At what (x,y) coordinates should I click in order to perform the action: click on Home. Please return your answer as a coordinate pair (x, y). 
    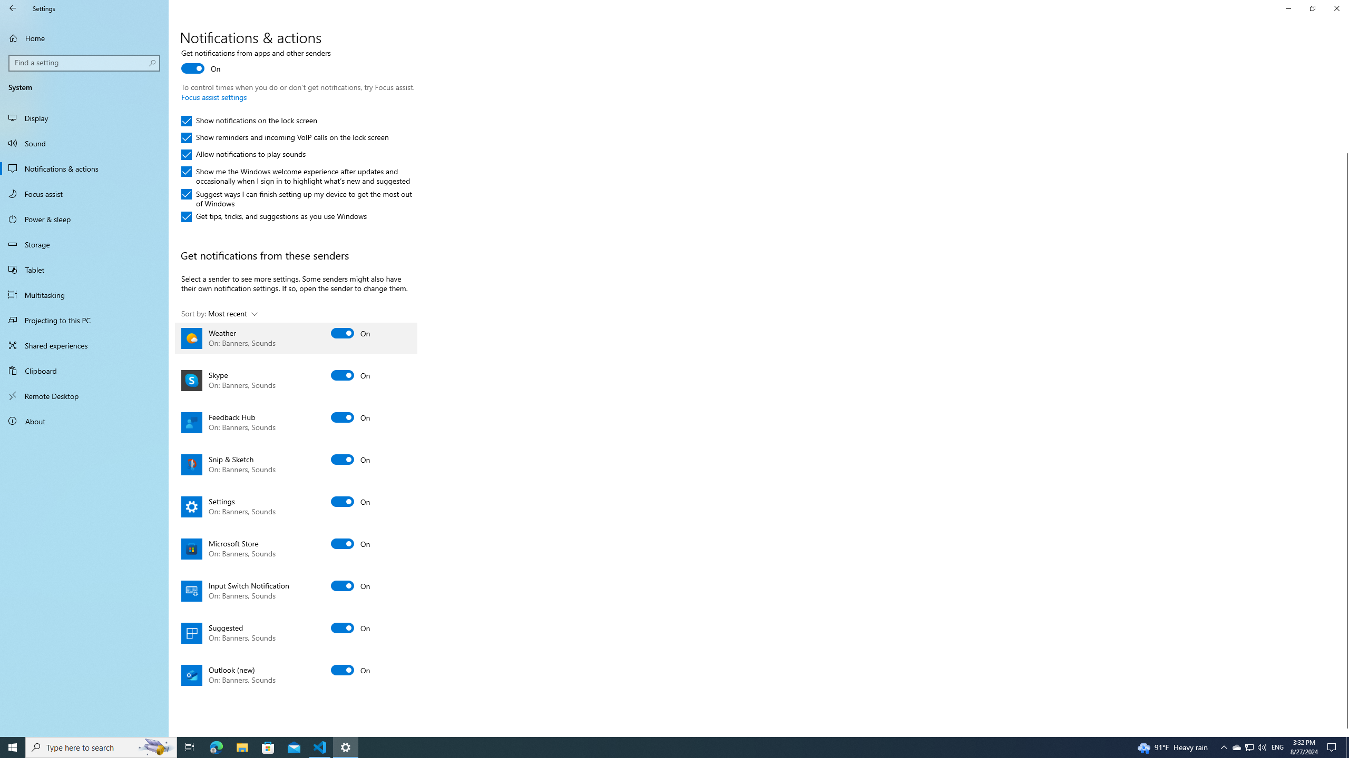
    Looking at the image, I should click on (84, 38).